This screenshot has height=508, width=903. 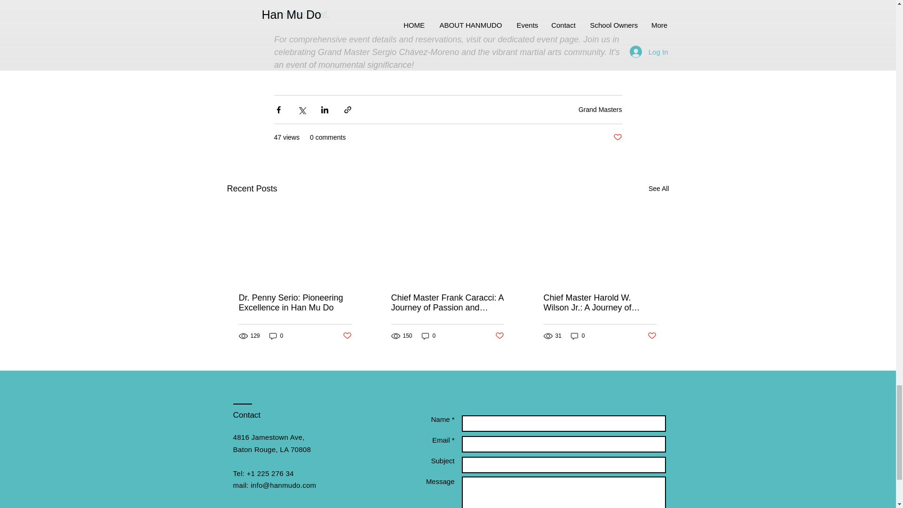 I want to click on 0, so click(x=276, y=336).